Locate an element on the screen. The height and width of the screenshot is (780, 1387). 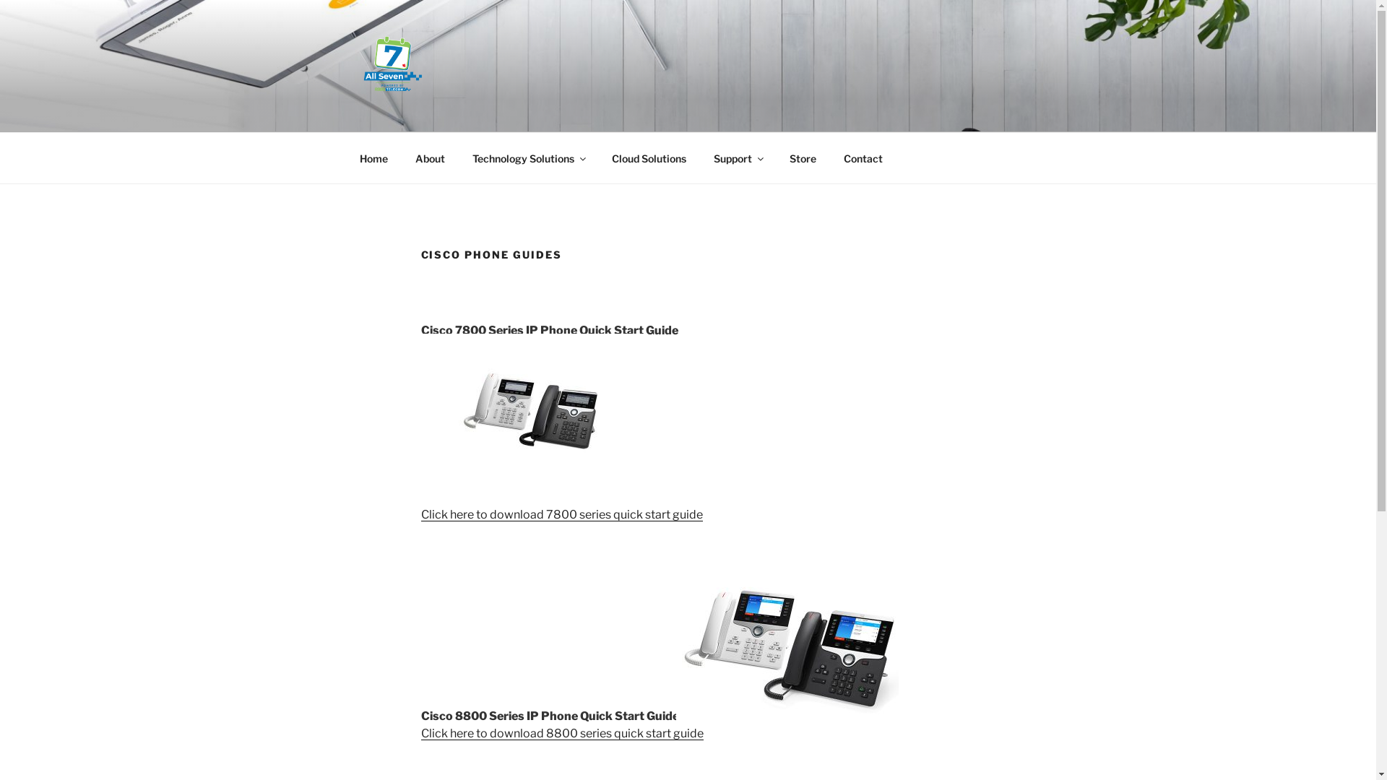
Contact is located at coordinates (863, 157).